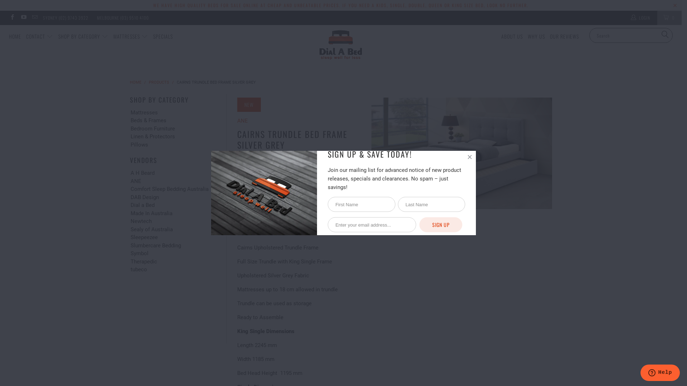 This screenshot has width=687, height=386. What do you see at coordinates (173, 137) in the screenshot?
I see `Linen & Protectors` at bounding box center [173, 137].